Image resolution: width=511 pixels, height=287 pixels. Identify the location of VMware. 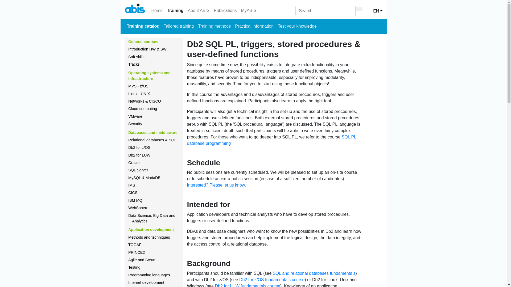
(135, 116).